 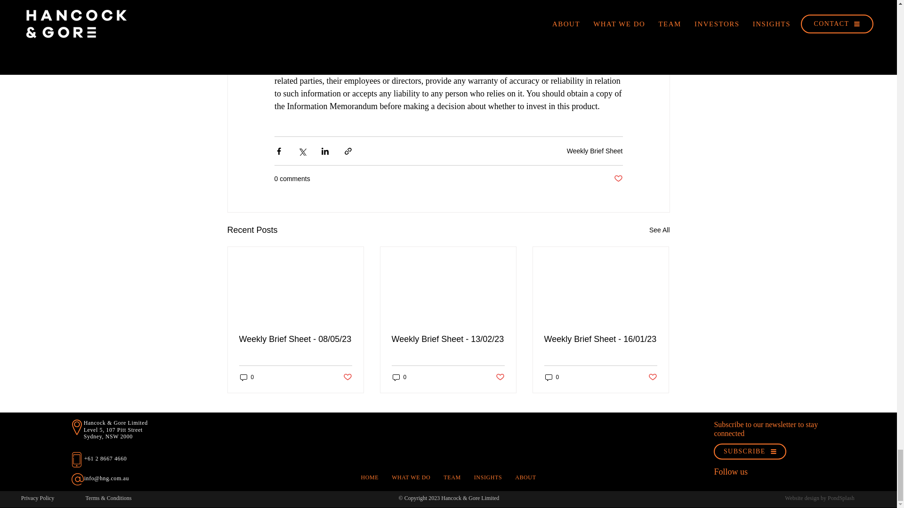 What do you see at coordinates (399, 377) in the screenshot?
I see `0` at bounding box center [399, 377].